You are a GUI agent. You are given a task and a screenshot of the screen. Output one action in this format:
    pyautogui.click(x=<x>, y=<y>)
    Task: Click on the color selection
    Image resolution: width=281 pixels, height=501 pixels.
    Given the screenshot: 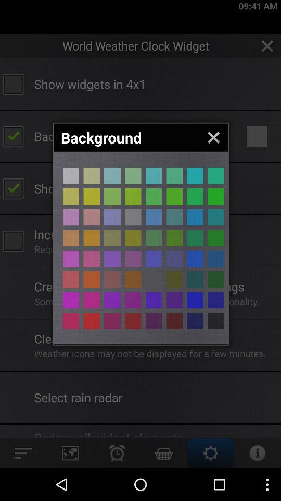 What is the action you would take?
    pyautogui.click(x=195, y=259)
    